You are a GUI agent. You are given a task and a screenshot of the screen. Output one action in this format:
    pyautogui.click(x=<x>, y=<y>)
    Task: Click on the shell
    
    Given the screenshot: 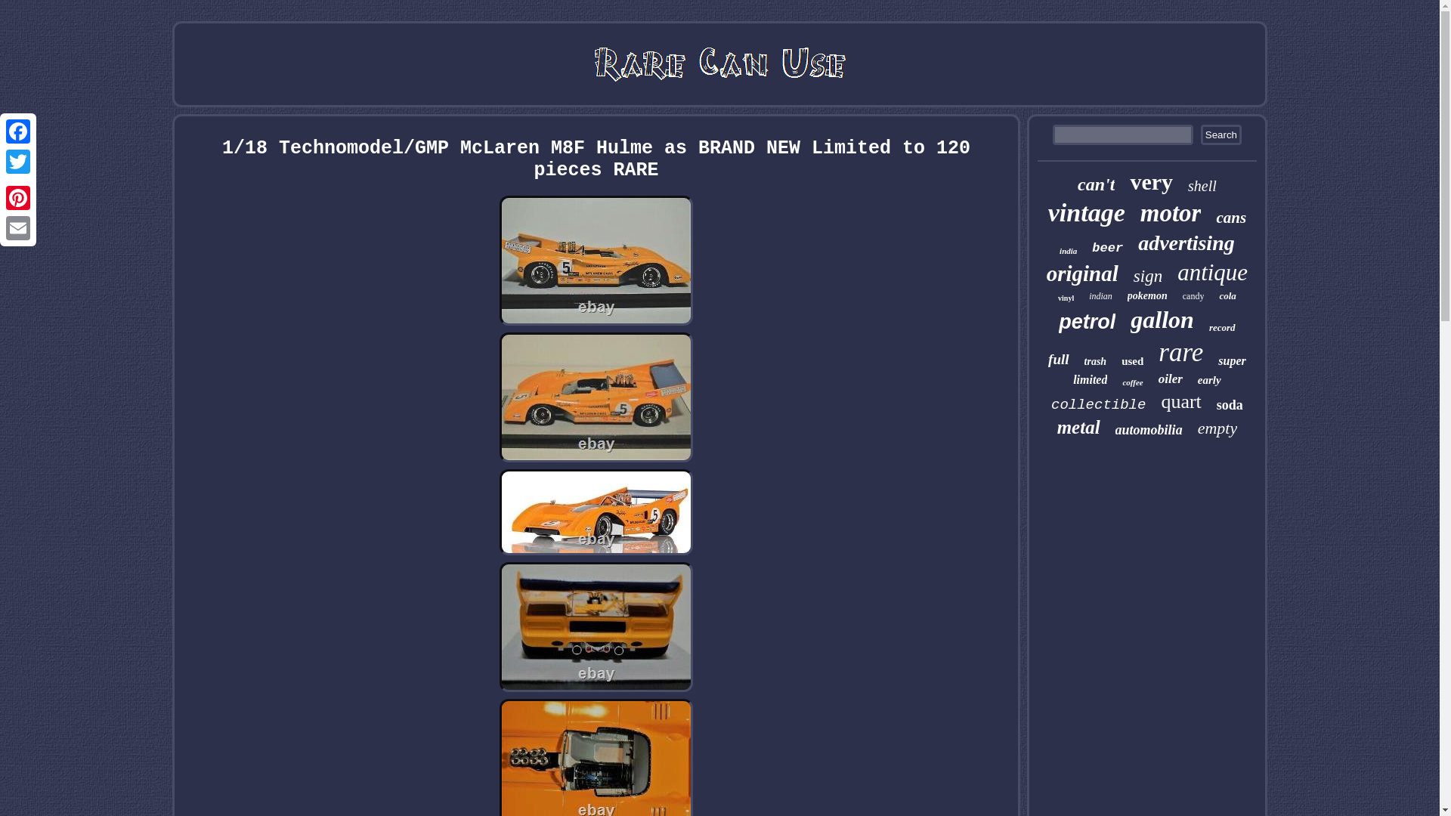 What is the action you would take?
    pyautogui.click(x=1202, y=186)
    